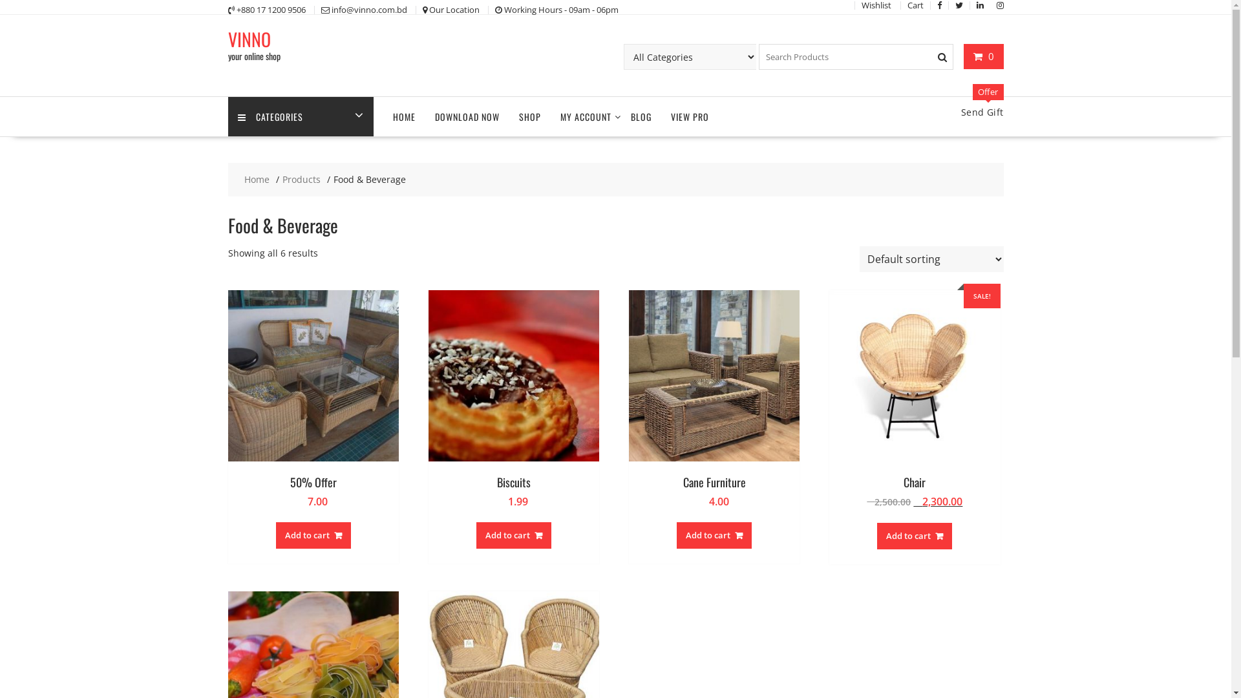 This screenshot has height=698, width=1241. I want to click on CATEGORIES, so click(300, 116).